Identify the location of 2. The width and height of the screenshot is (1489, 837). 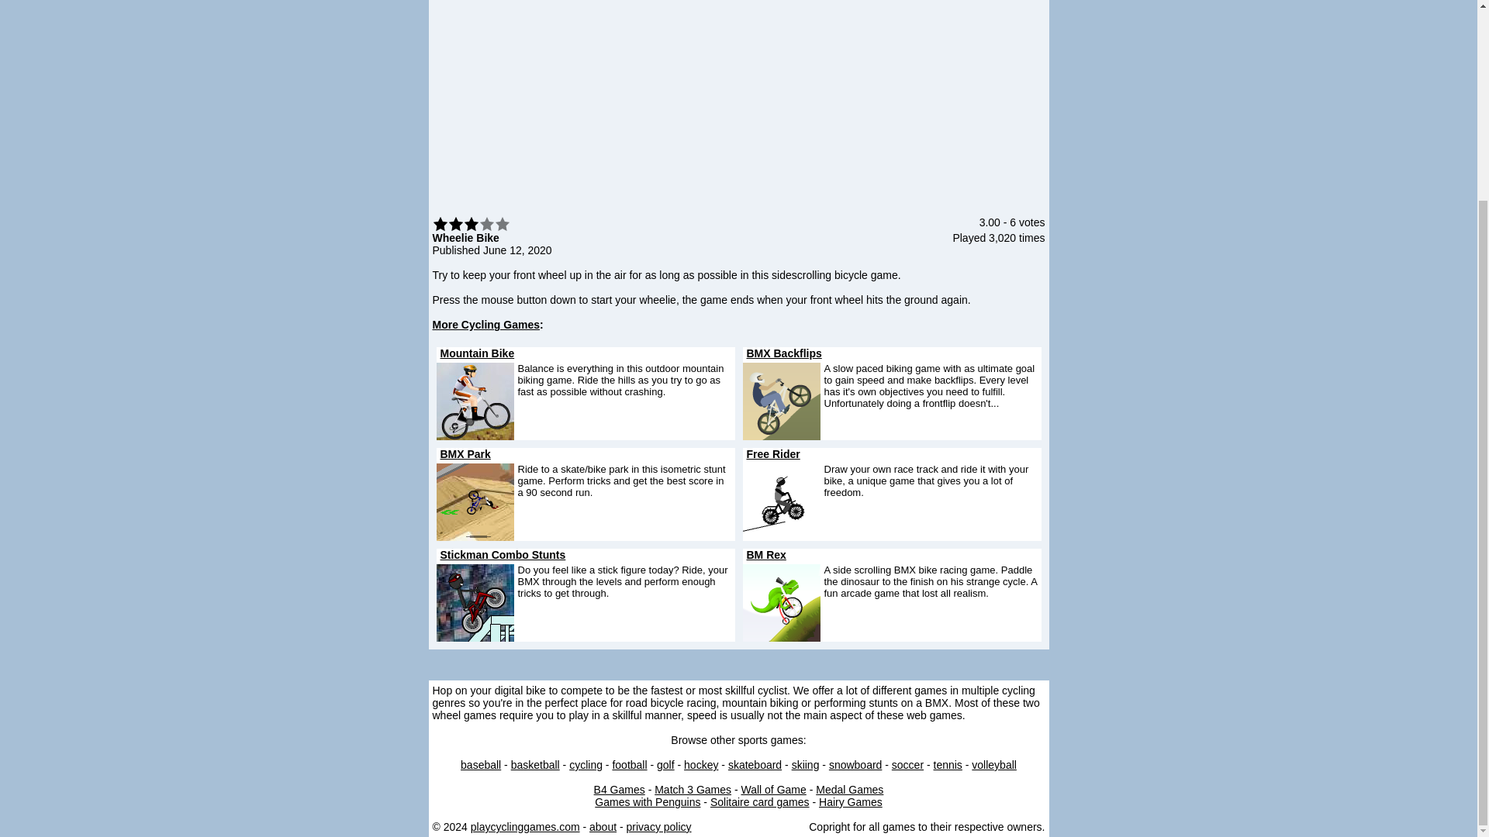
(448, 223).